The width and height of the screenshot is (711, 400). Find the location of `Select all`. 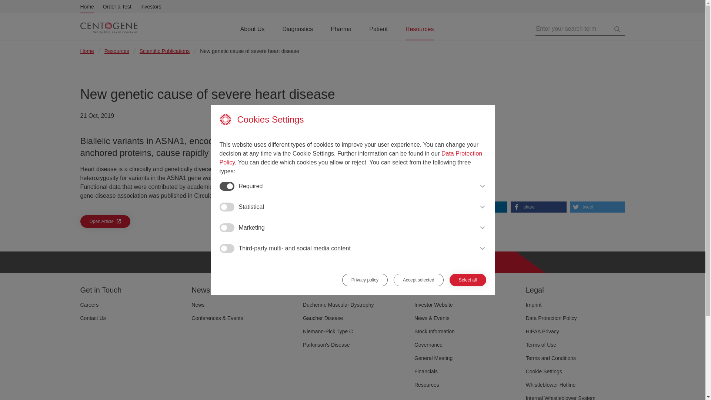

Select all is located at coordinates (468, 287).